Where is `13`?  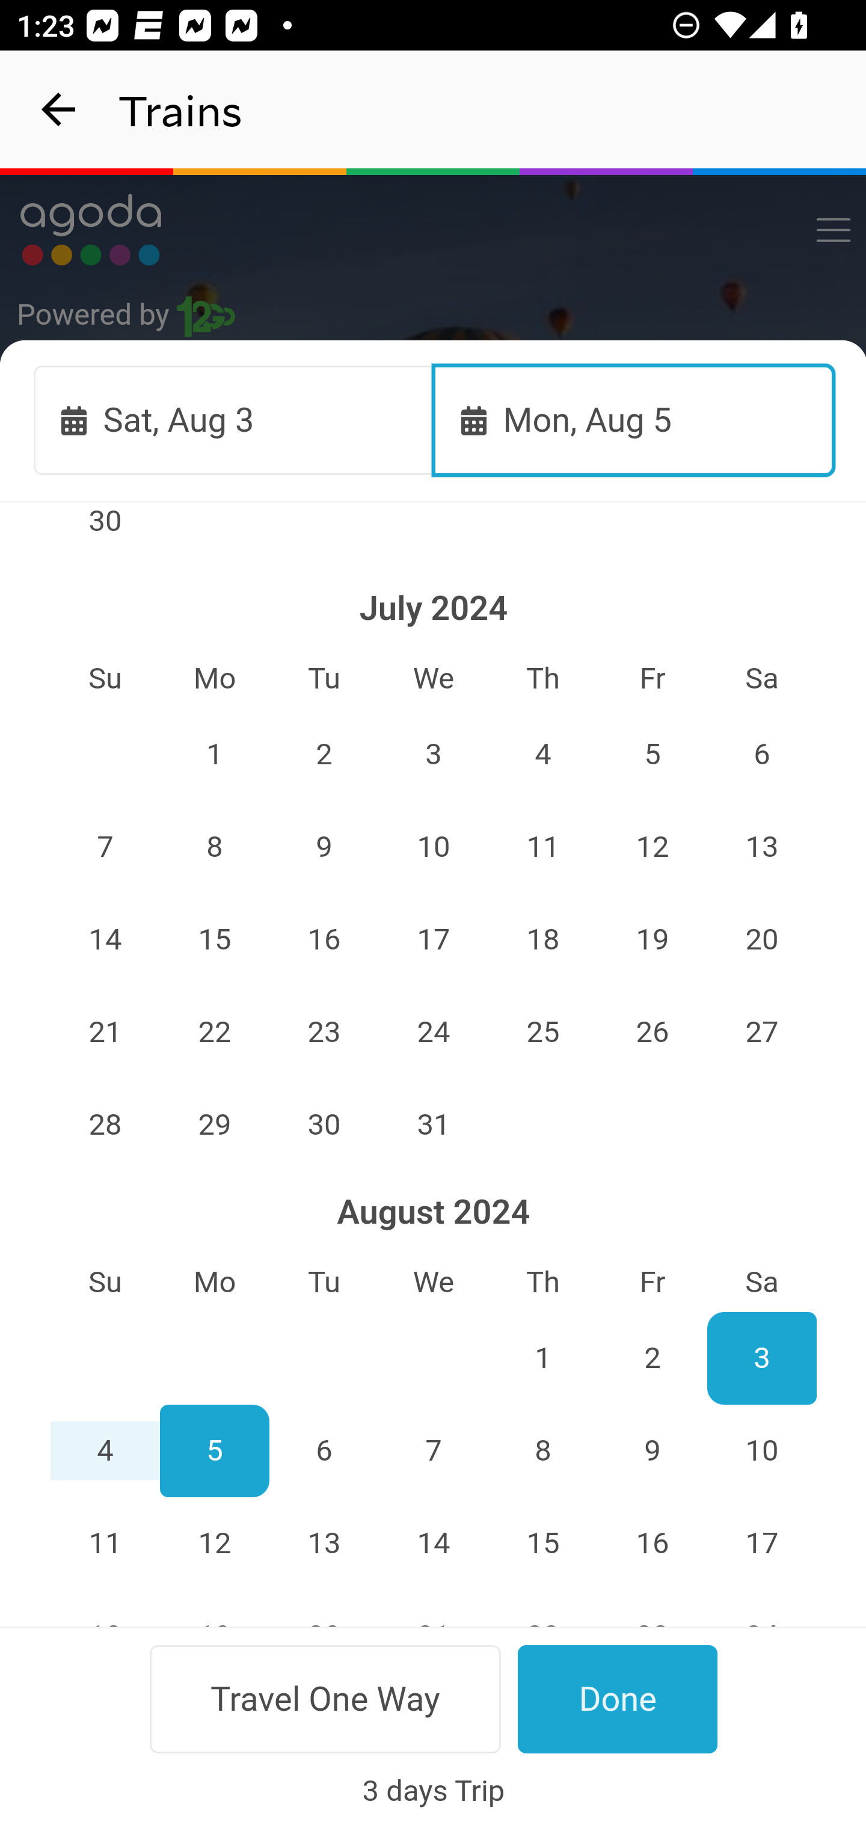 13 is located at coordinates (325, 1543).